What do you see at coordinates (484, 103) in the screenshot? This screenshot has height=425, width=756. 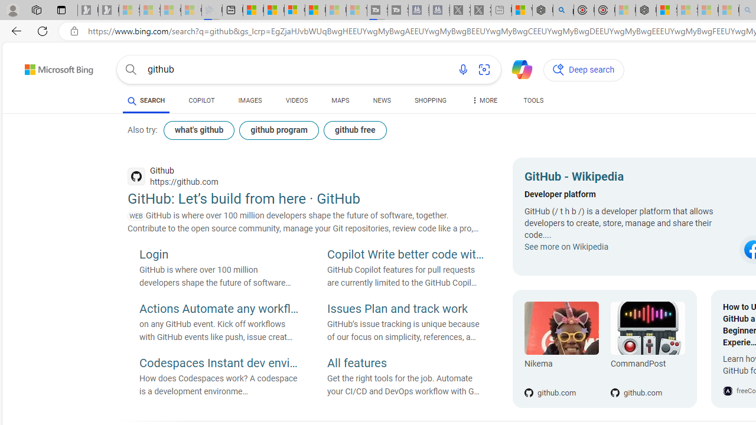 I see `MORE` at bounding box center [484, 103].